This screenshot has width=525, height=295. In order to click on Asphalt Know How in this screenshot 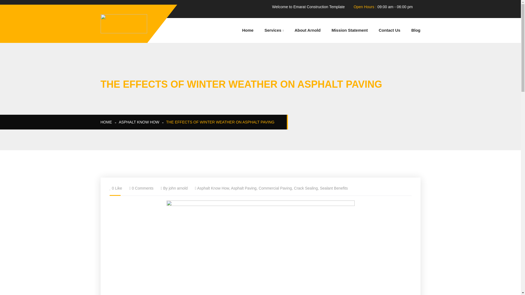, I will do `click(213, 188)`.